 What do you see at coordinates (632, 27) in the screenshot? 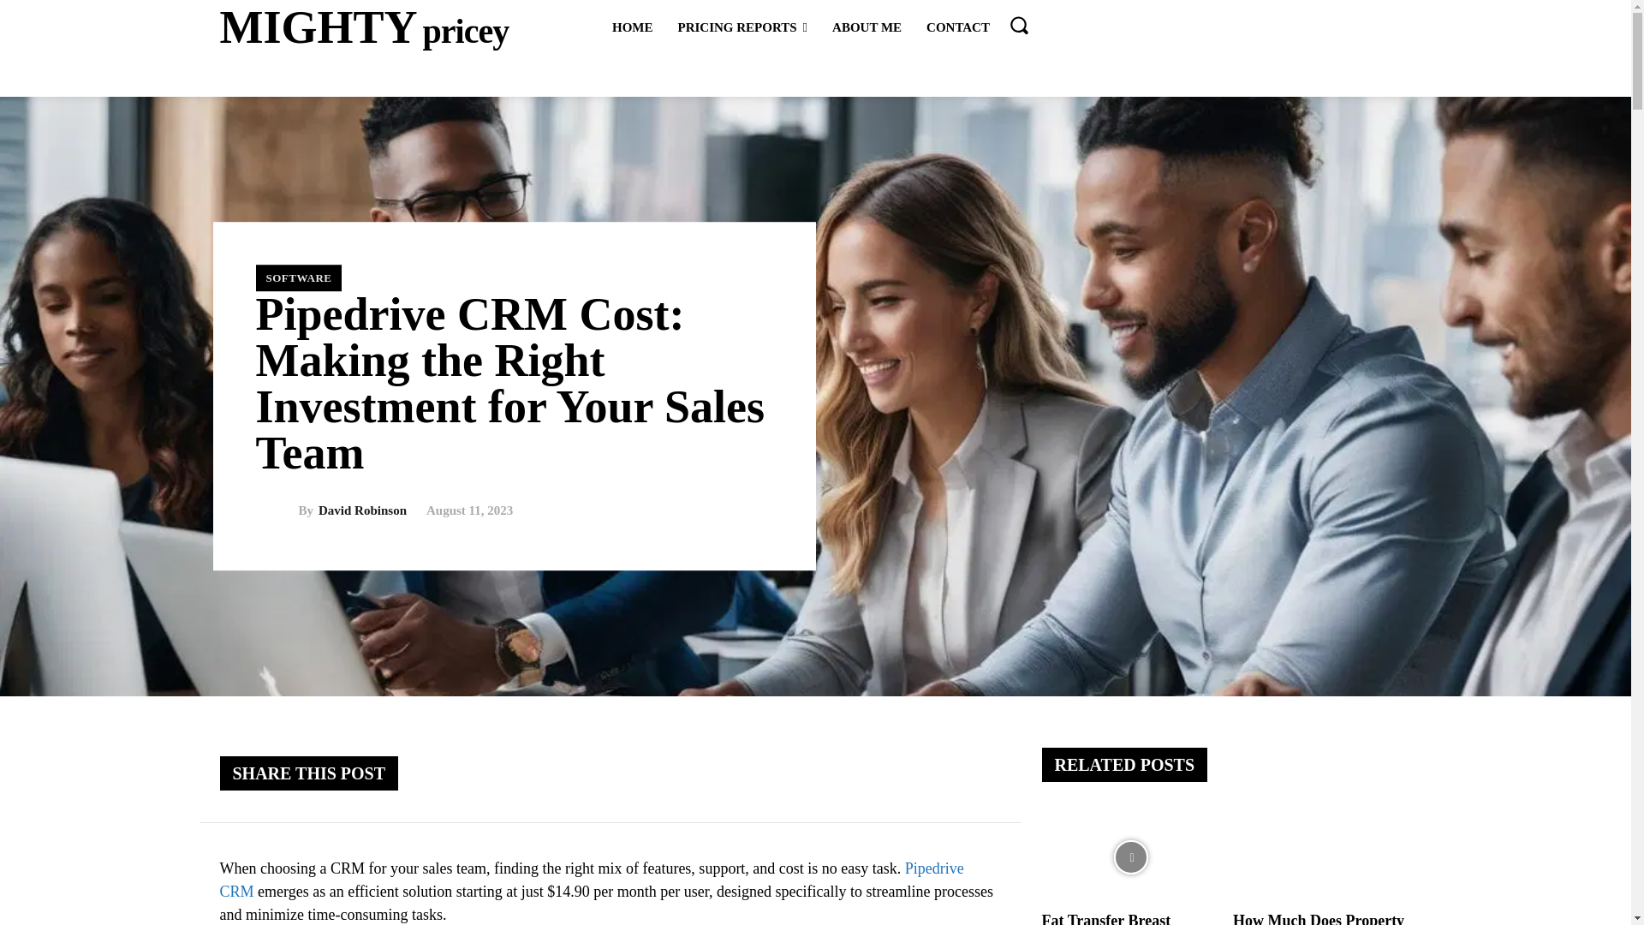
I see `HOME` at bounding box center [632, 27].